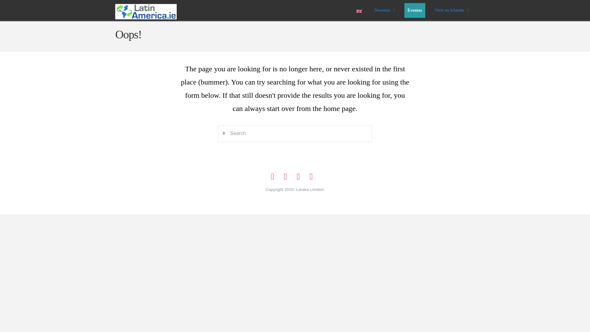 The image size is (590, 332). I want to click on Eventos, so click(359, 11).